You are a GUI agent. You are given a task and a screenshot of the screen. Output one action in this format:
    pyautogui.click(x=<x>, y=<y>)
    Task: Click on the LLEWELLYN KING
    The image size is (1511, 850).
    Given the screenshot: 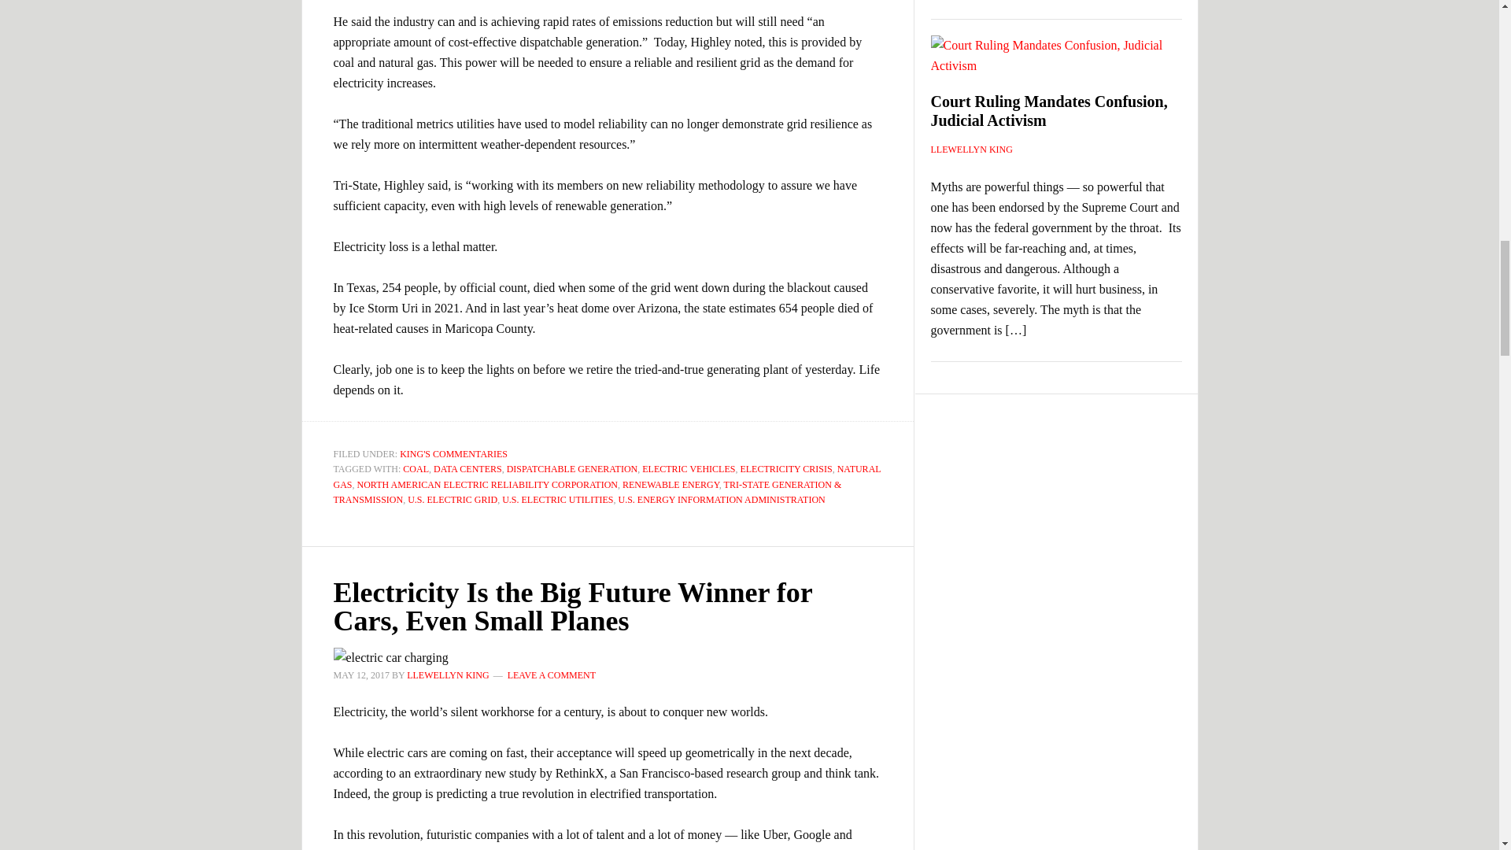 What is the action you would take?
    pyautogui.click(x=447, y=674)
    